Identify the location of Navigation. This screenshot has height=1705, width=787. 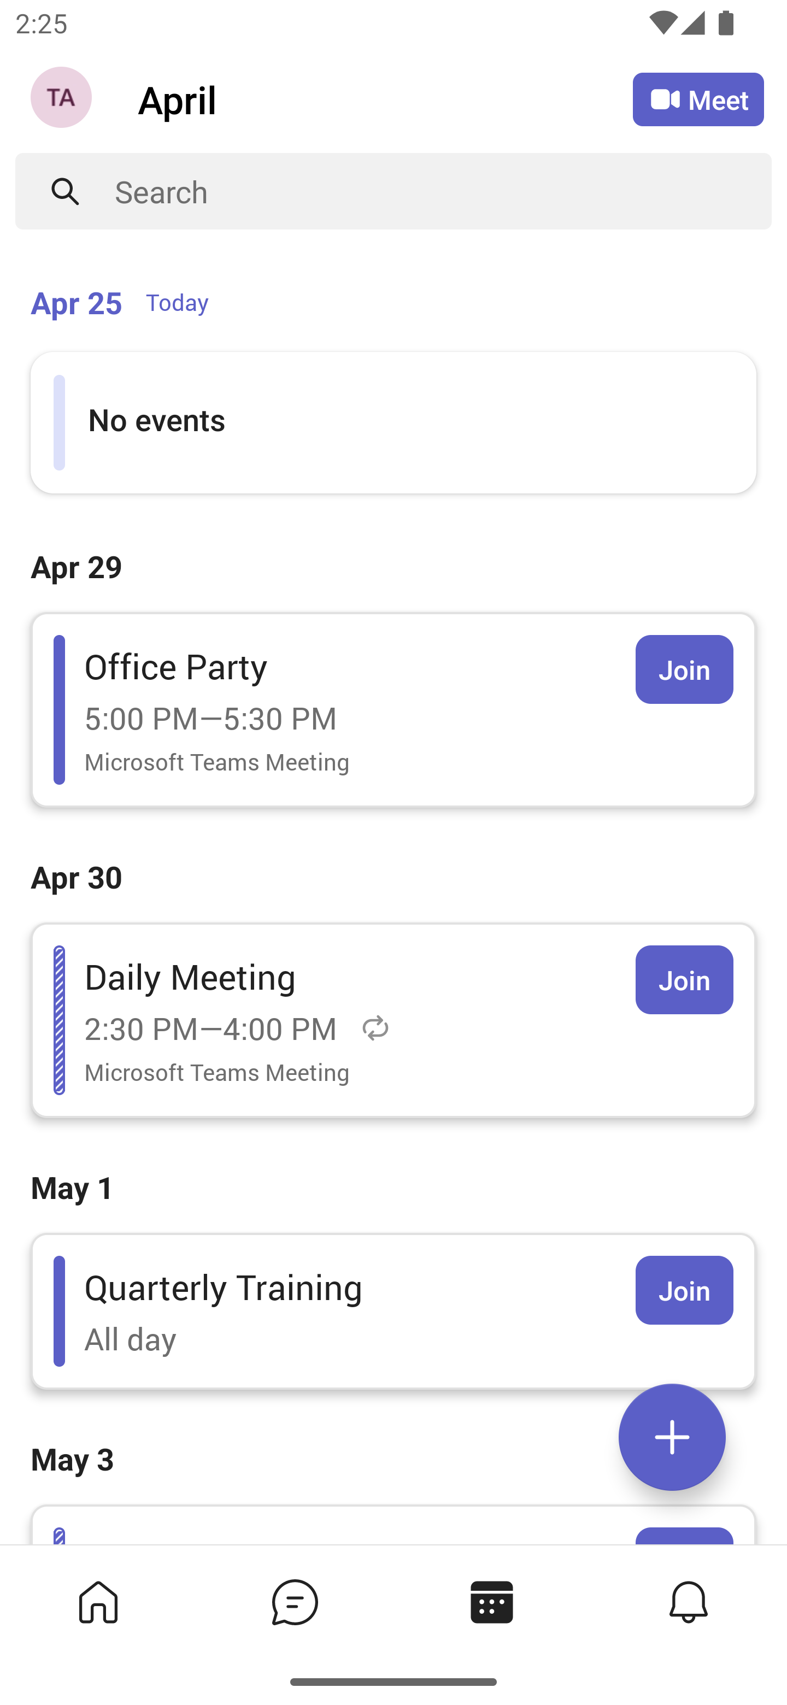
(63, 99).